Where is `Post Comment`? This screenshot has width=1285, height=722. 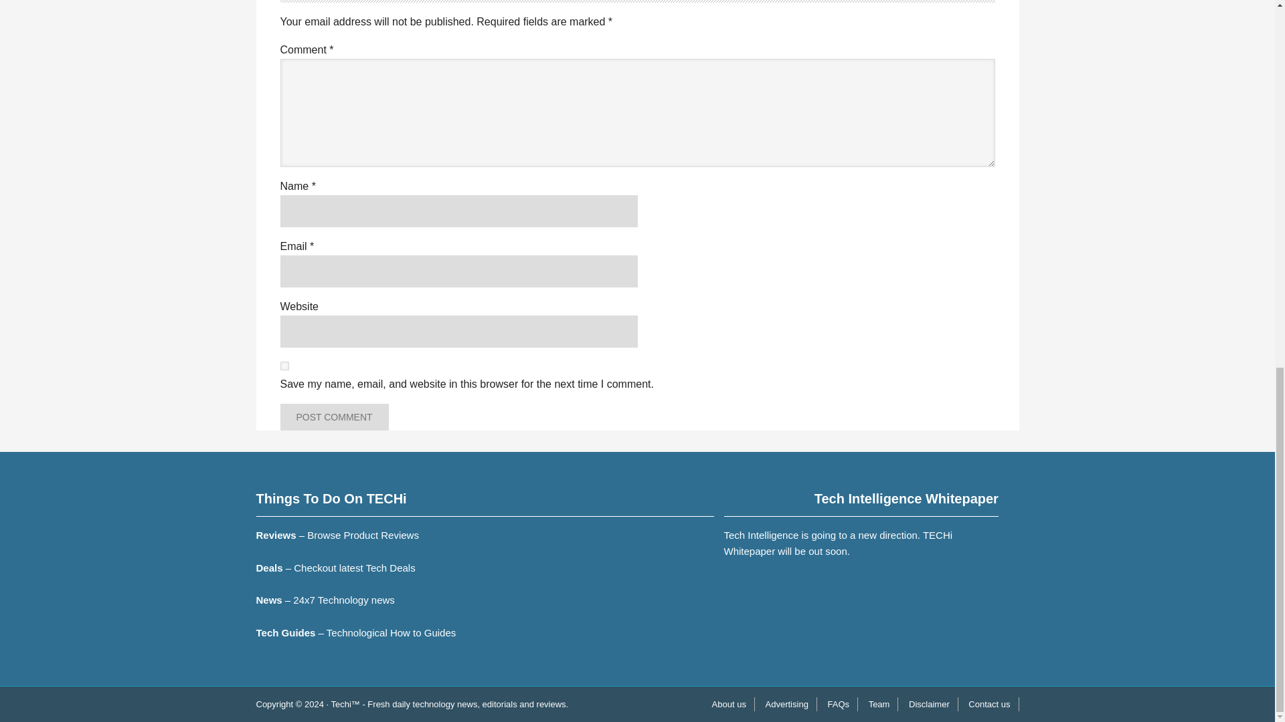
Post Comment is located at coordinates (333, 416).